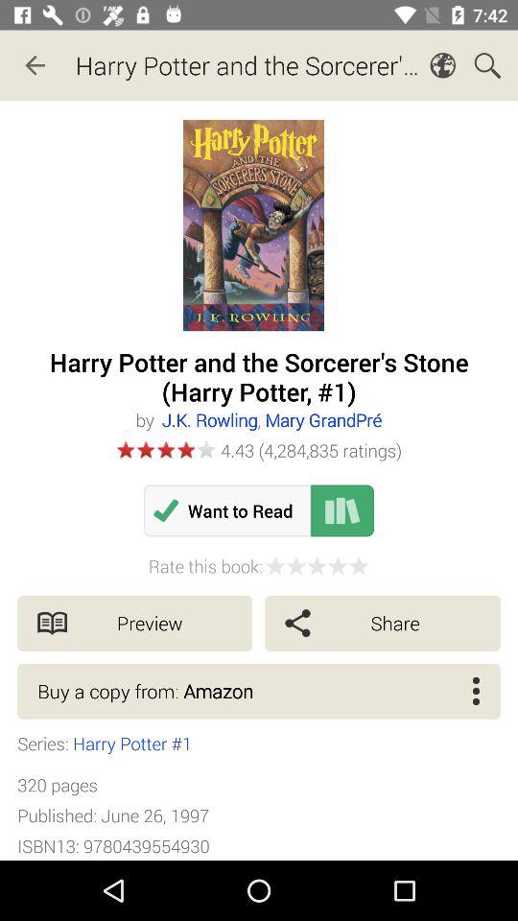  I want to click on scroll to buy a copy, so click(259, 691).